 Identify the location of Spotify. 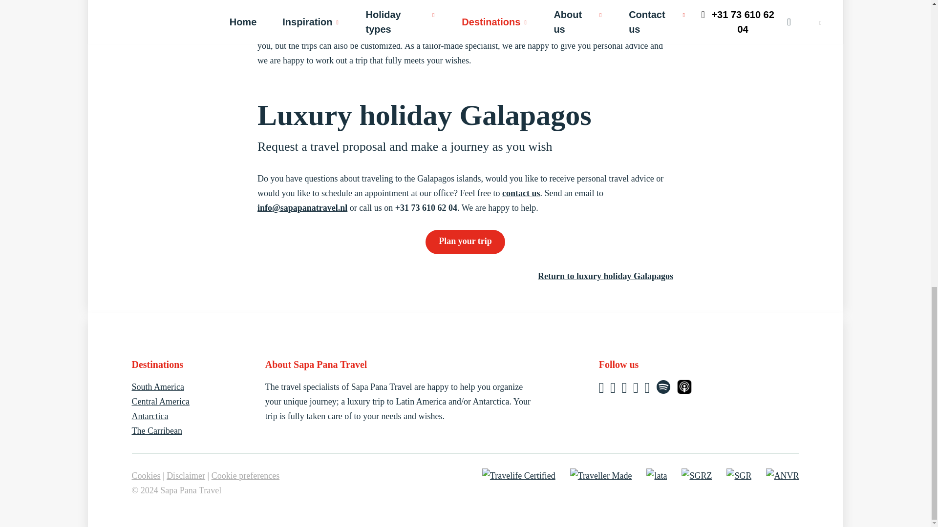
(664, 389).